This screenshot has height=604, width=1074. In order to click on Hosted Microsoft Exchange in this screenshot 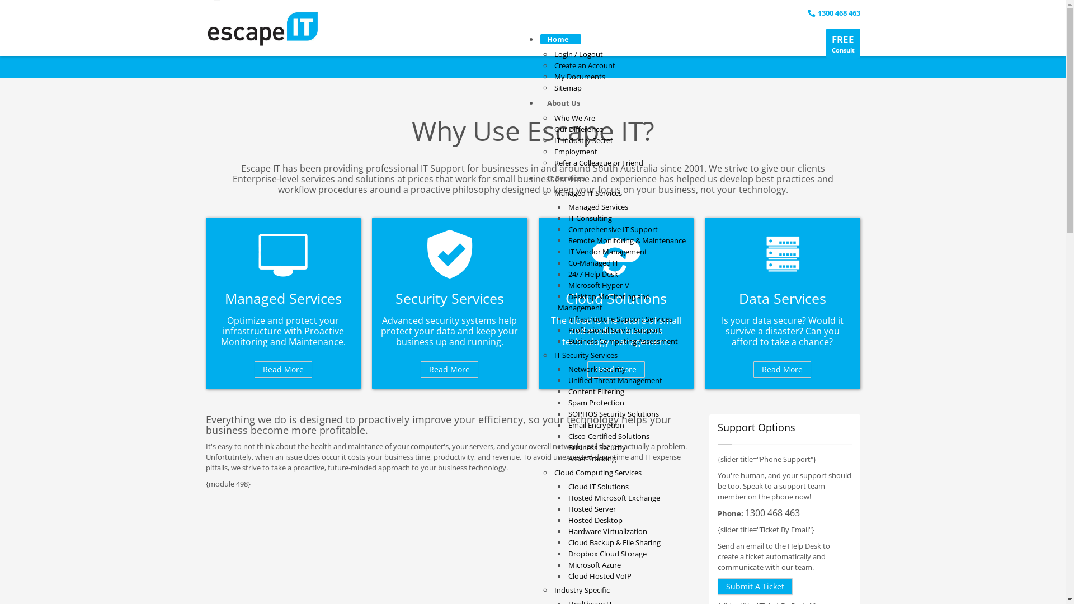, I will do `click(614, 498)`.